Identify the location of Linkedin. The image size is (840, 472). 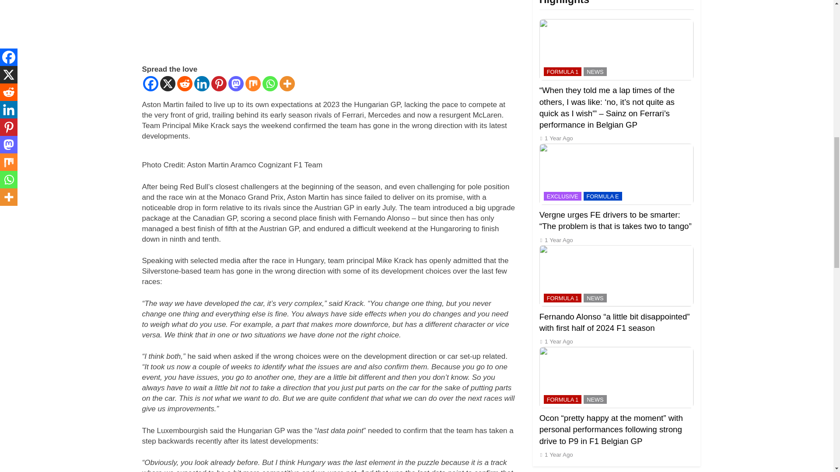
(201, 83).